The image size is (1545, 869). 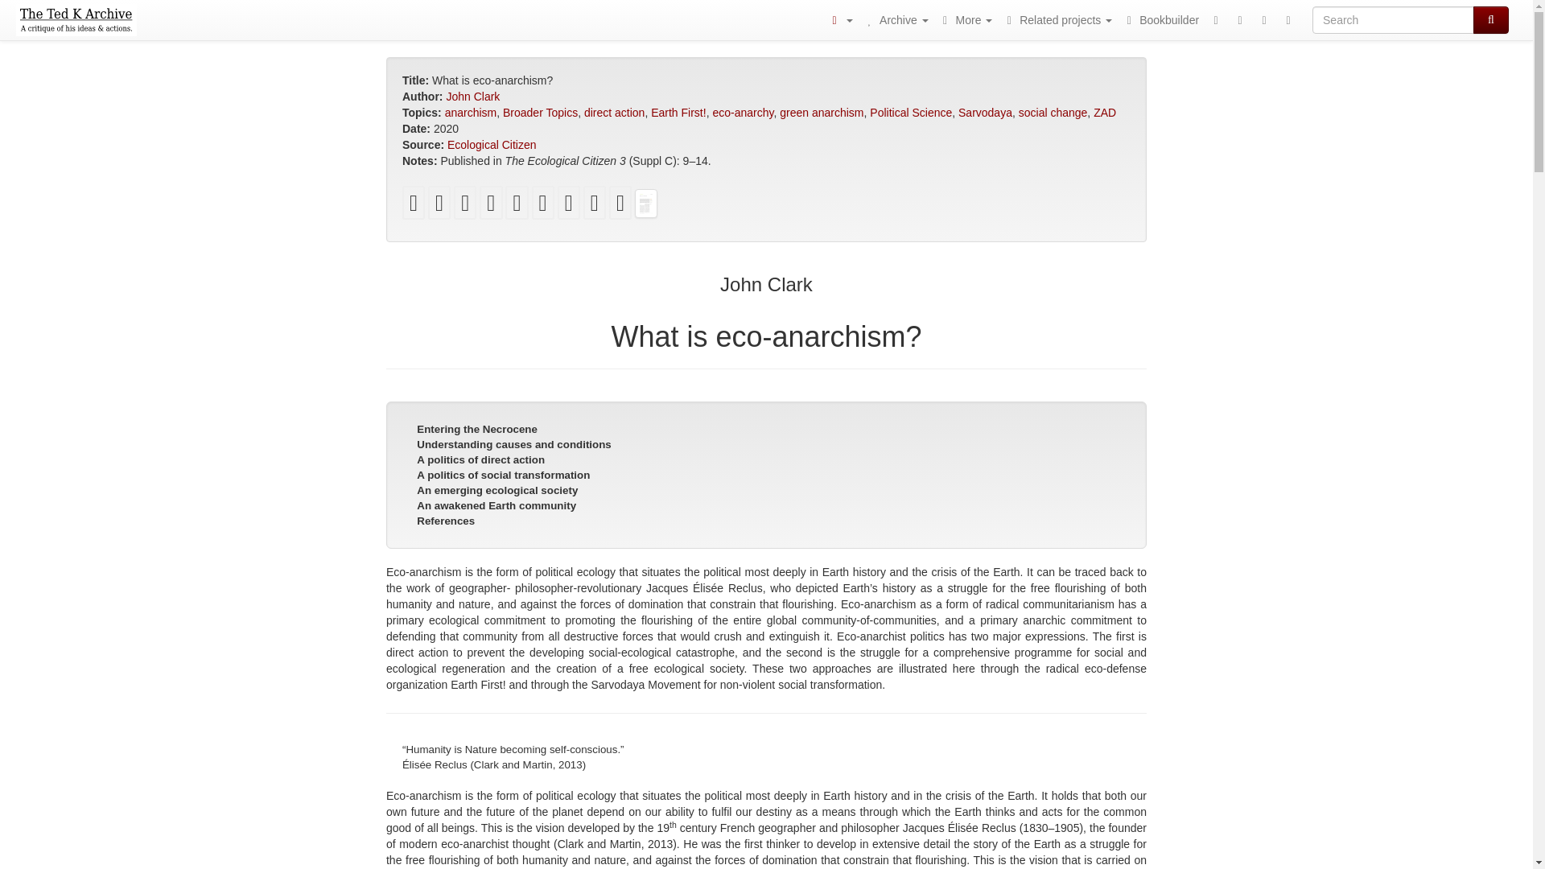 I want to click on Add a new text, so click(x=1287, y=19).